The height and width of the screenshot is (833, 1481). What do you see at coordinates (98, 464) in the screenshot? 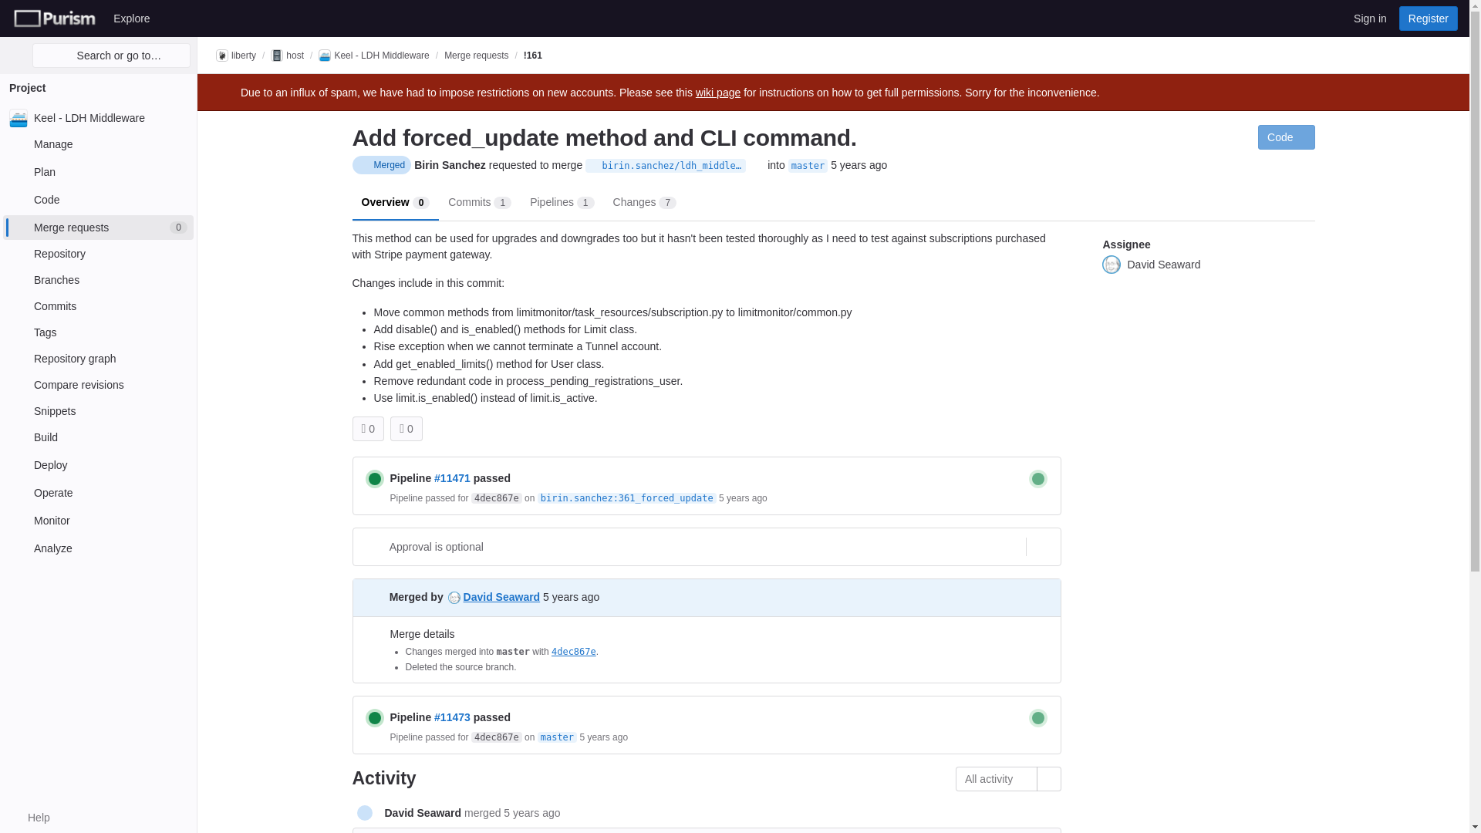
I see `Deploy` at bounding box center [98, 464].